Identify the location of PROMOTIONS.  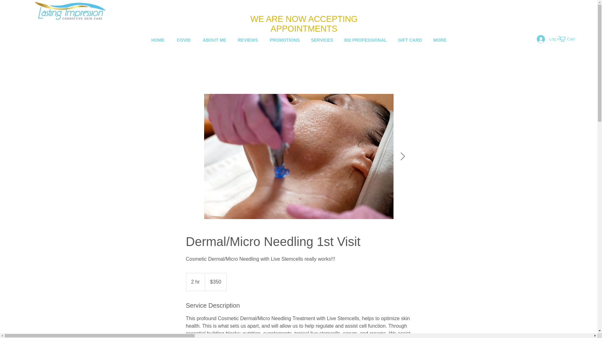
(285, 40).